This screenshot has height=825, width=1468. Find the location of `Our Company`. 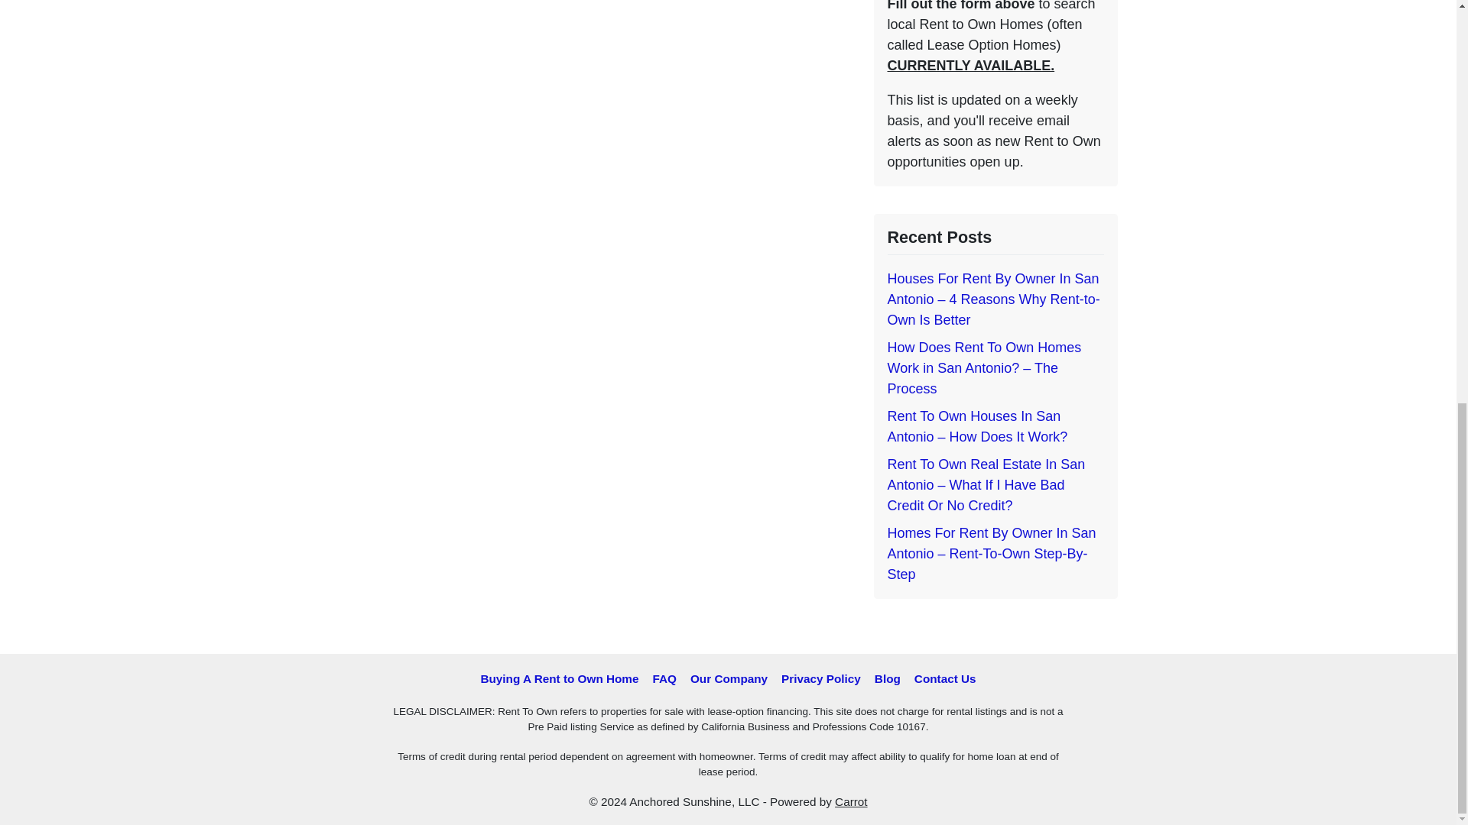

Our Company is located at coordinates (729, 678).